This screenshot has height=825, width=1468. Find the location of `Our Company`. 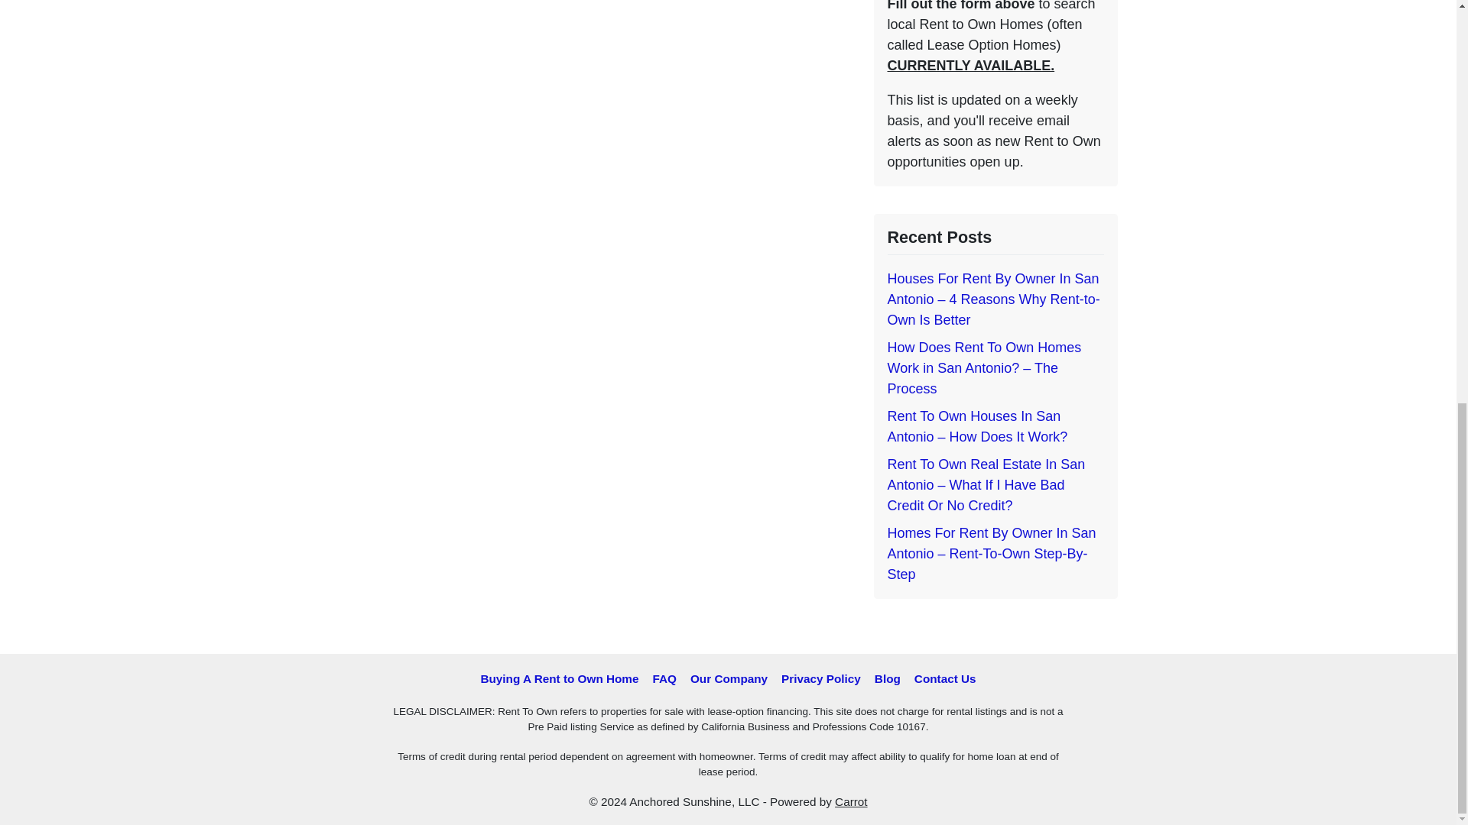

Our Company is located at coordinates (729, 678).